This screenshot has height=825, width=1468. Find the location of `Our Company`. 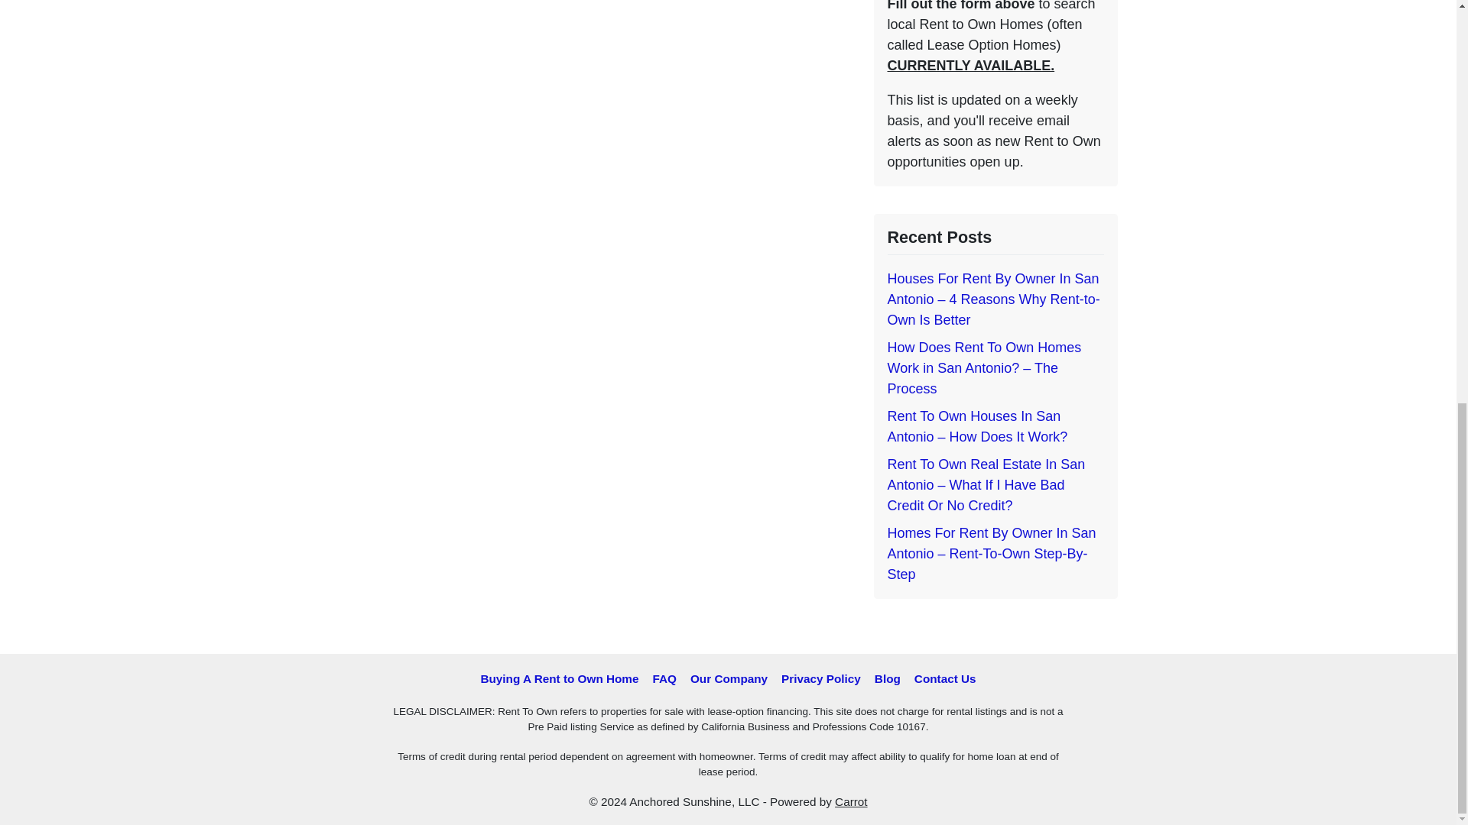

Our Company is located at coordinates (729, 678).